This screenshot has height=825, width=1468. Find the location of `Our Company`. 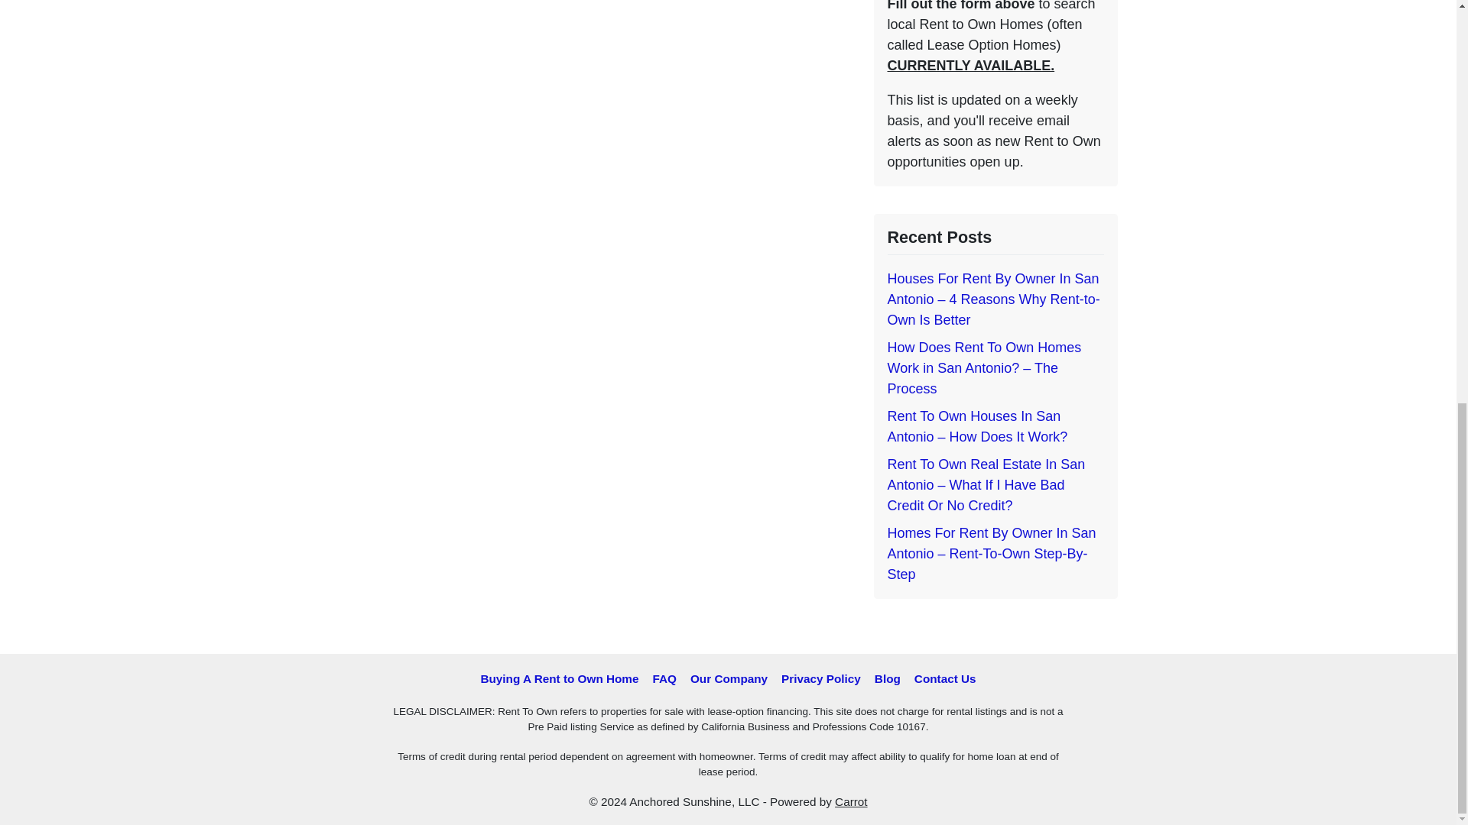

Our Company is located at coordinates (729, 678).